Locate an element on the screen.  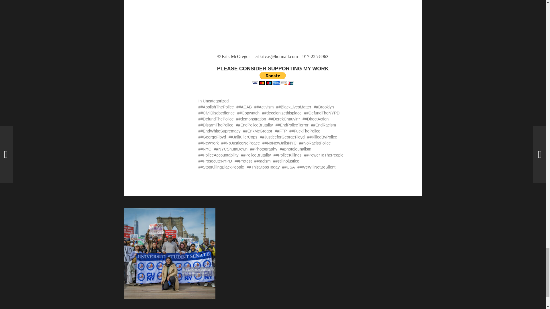
Uncategorized is located at coordinates (216, 101).